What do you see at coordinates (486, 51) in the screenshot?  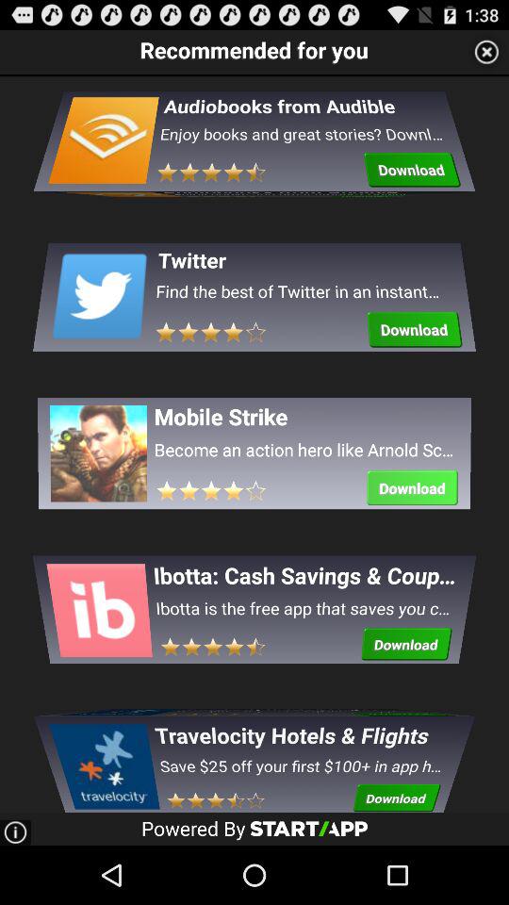 I see `click on the close button` at bounding box center [486, 51].